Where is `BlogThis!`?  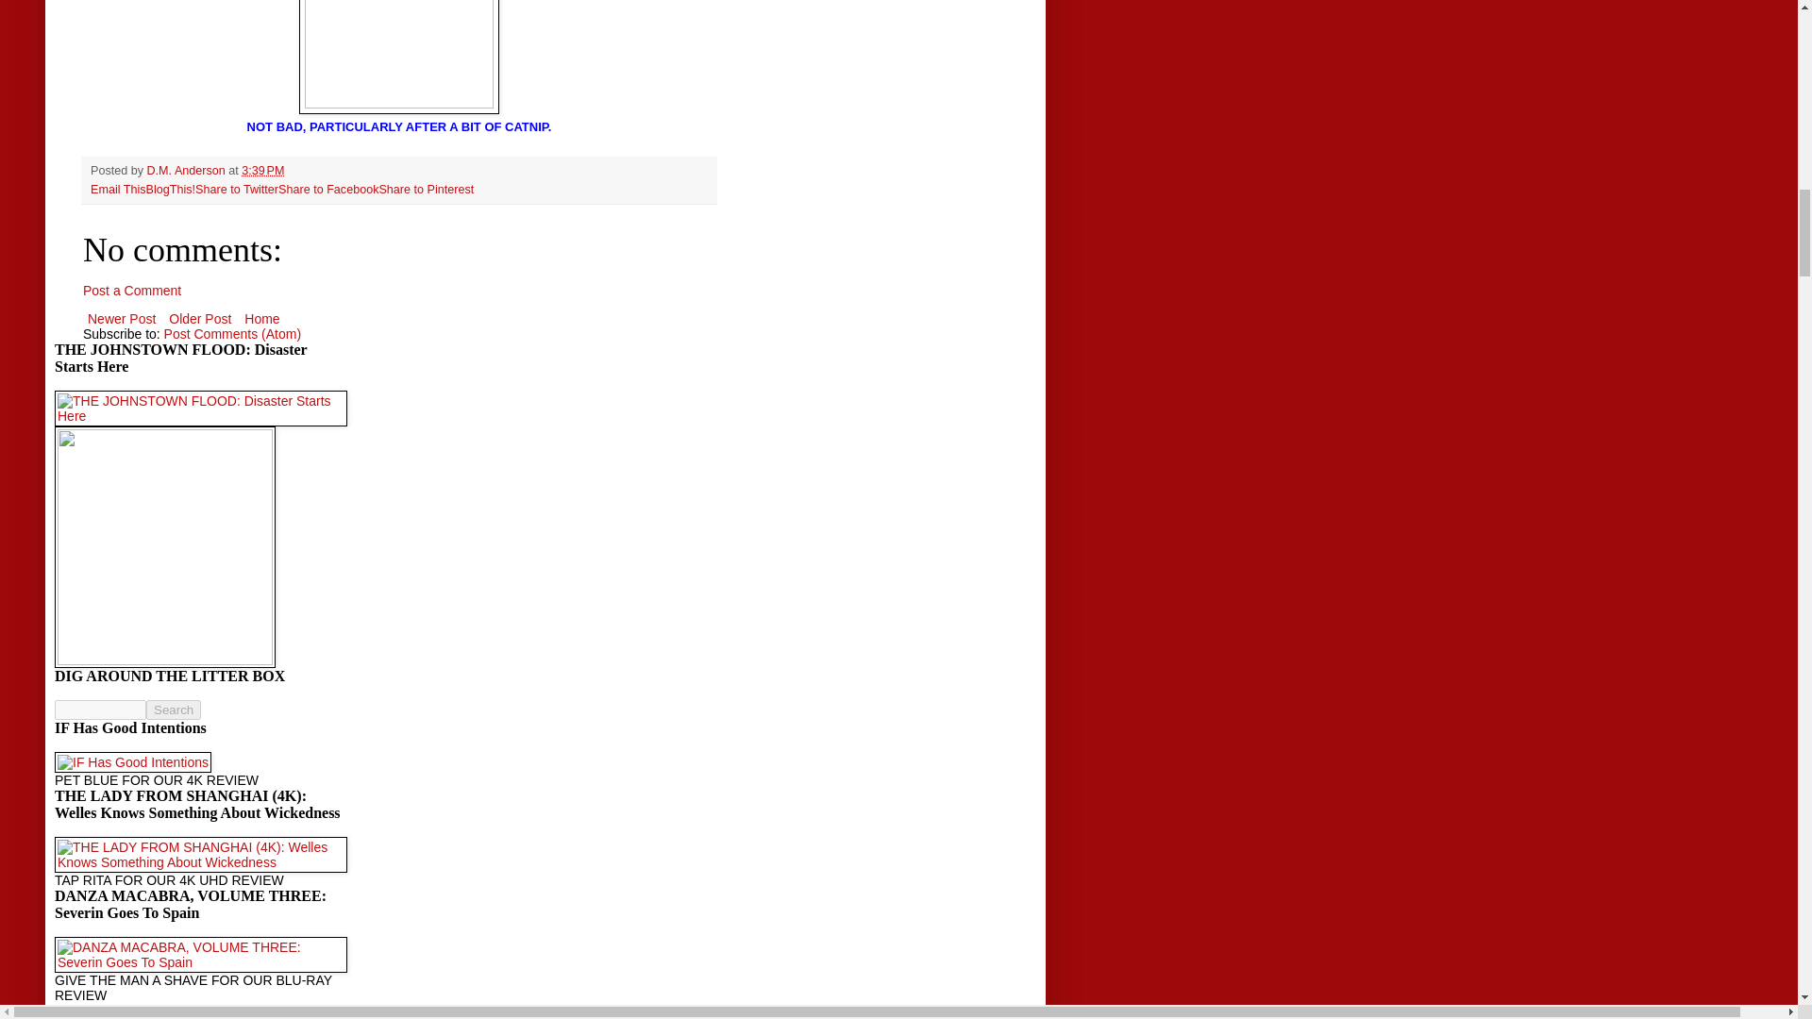 BlogThis! is located at coordinates (171, 190).